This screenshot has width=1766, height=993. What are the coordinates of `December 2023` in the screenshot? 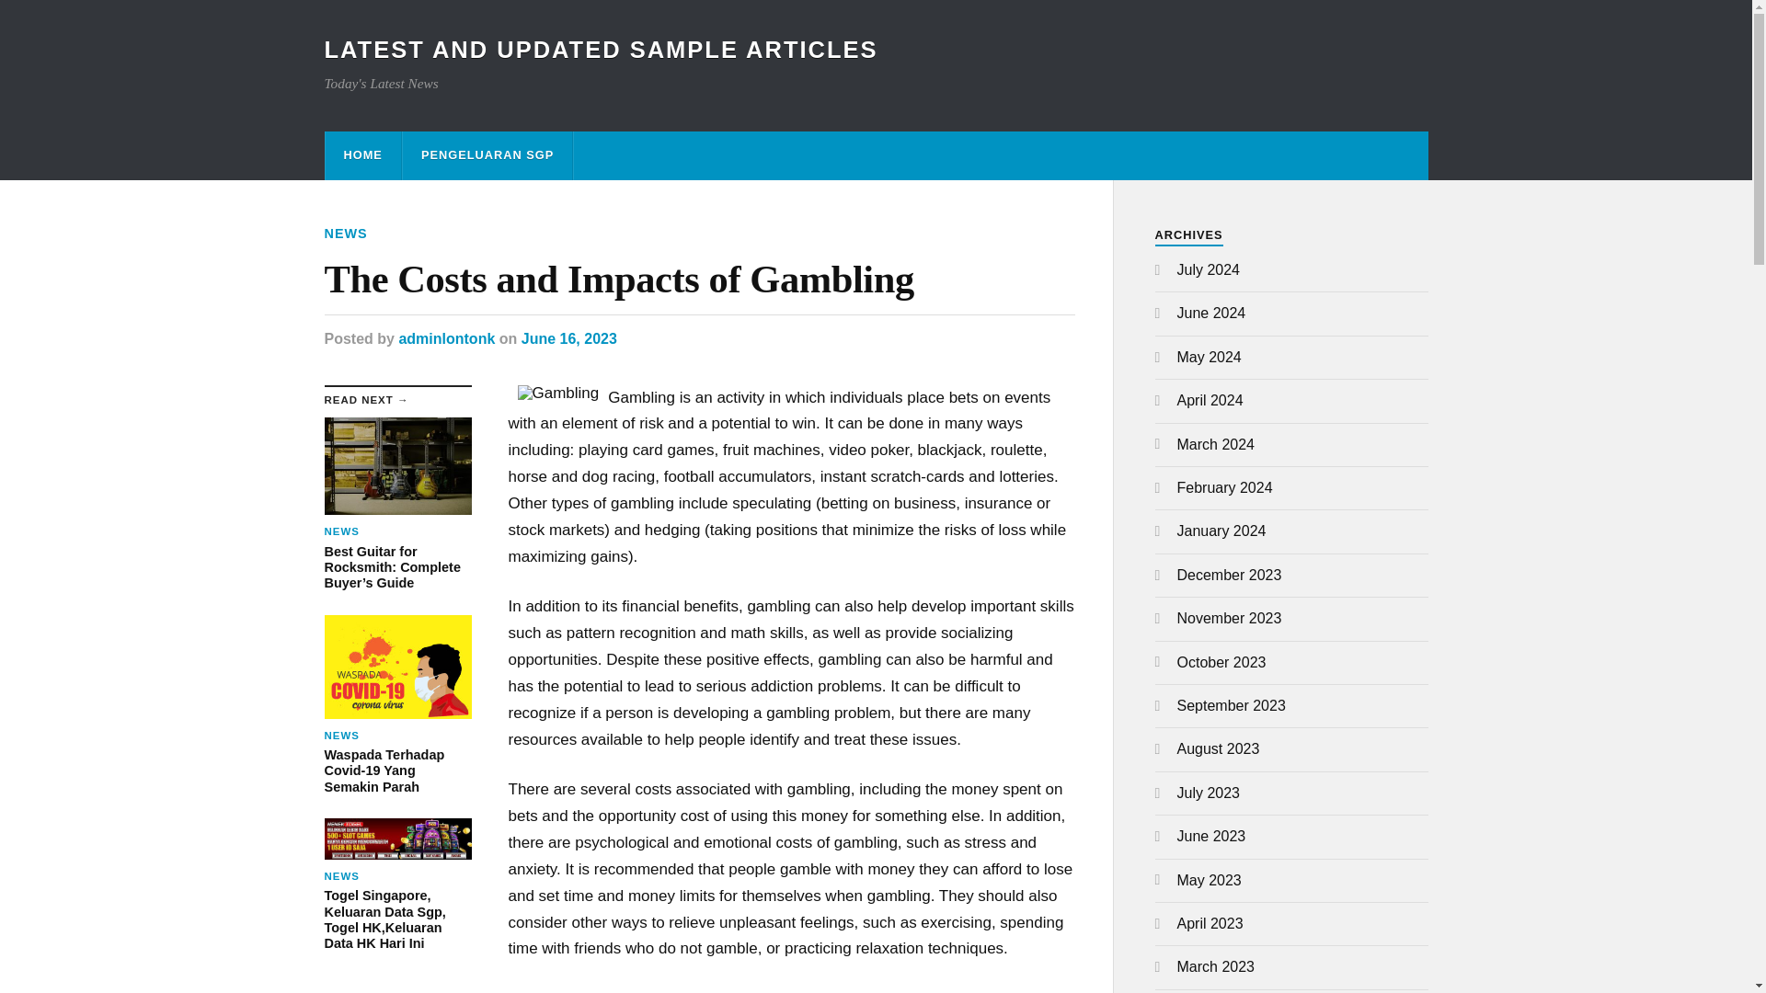 It's located at (1229, 574).